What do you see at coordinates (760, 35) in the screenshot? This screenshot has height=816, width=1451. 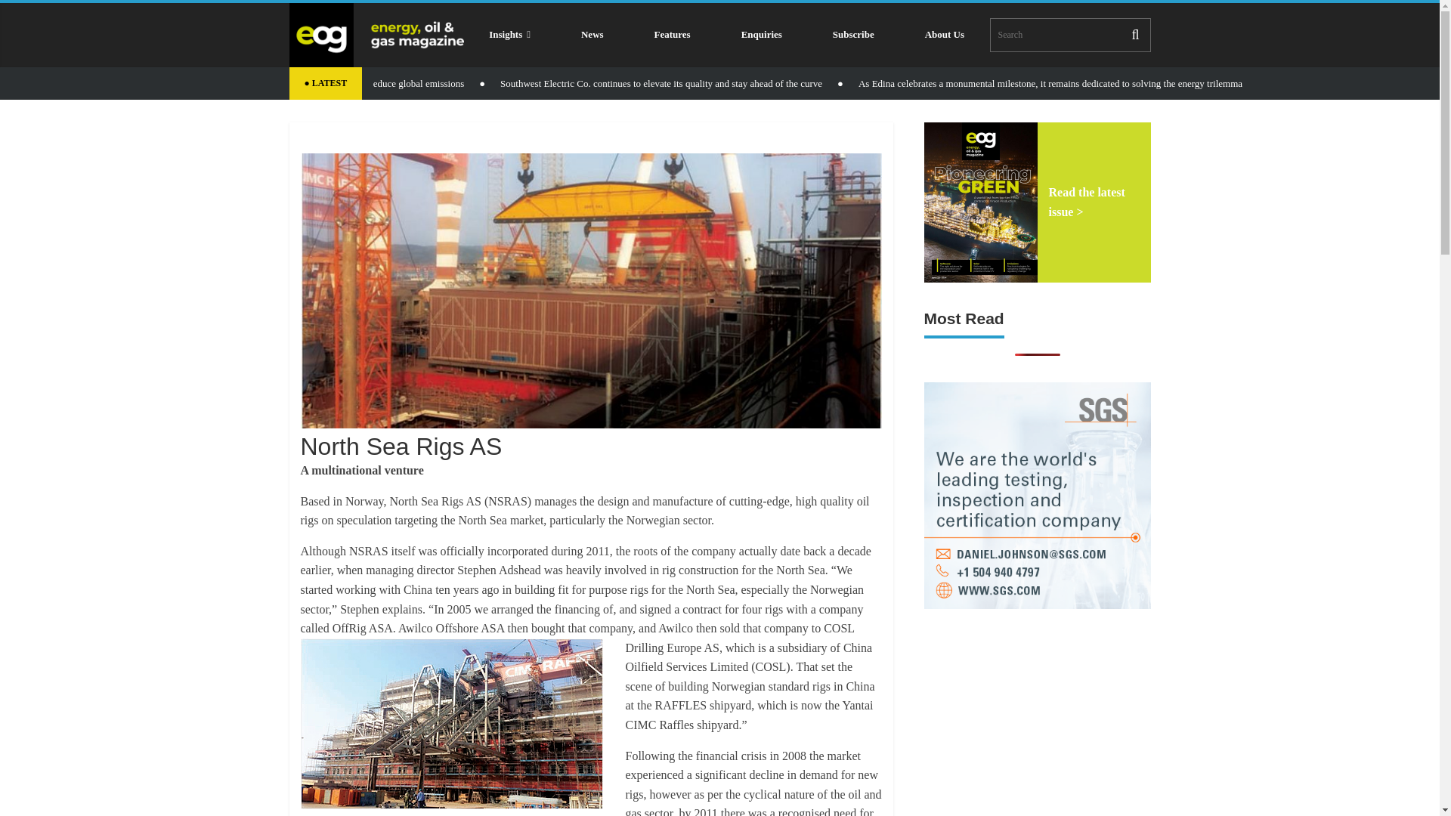 I see `Enquiries` at bounding box center [760, 35].